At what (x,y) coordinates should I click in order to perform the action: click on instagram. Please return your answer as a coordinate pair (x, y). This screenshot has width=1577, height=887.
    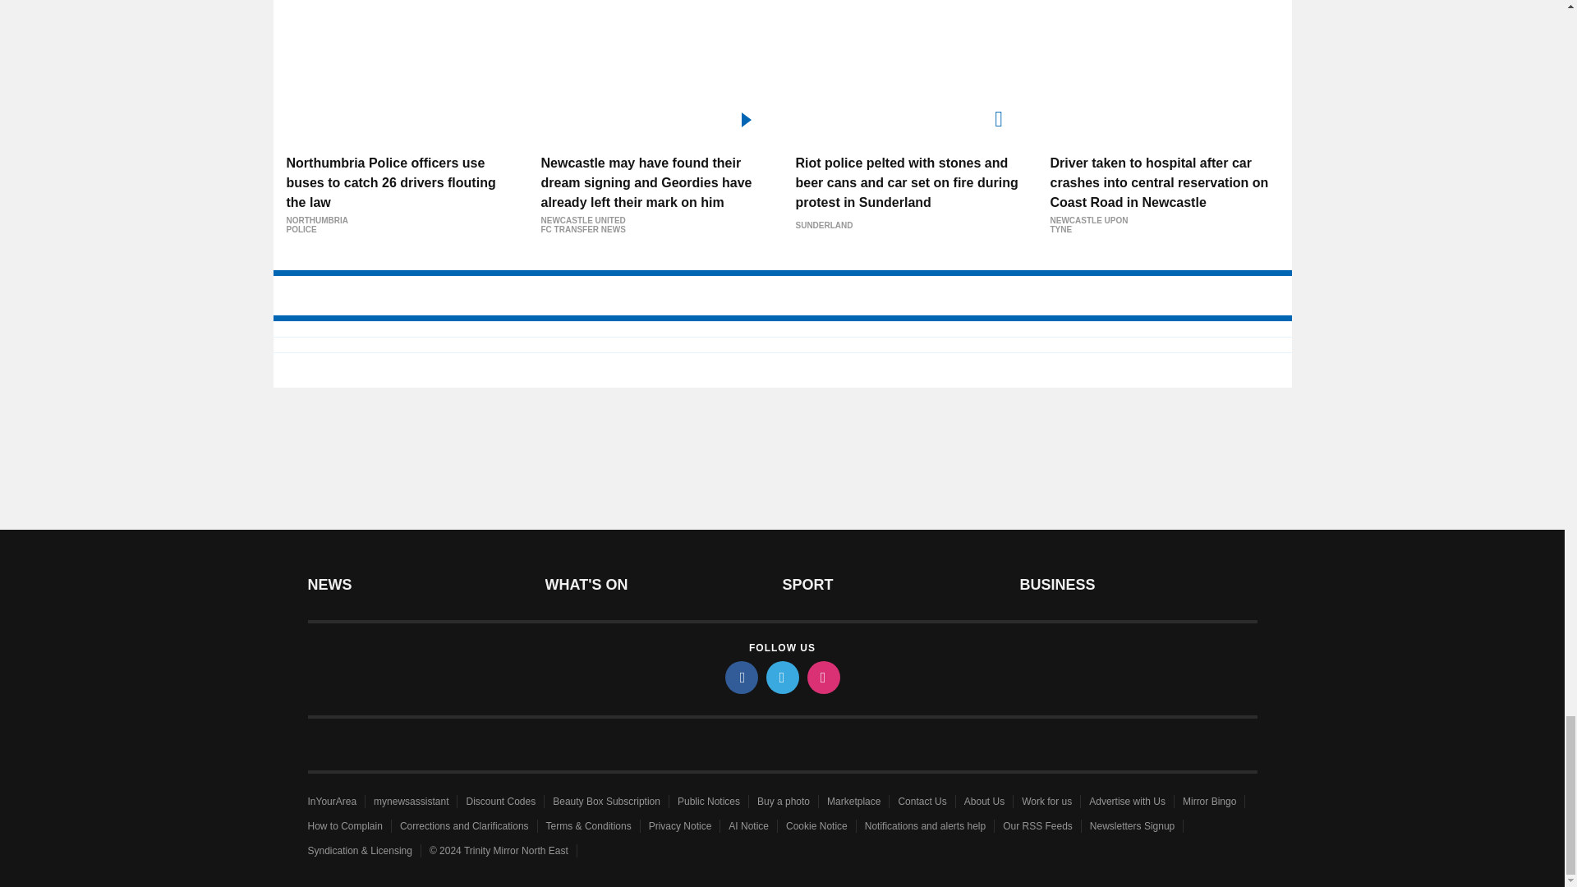
    Looking at the image, I should click on (822, 677).